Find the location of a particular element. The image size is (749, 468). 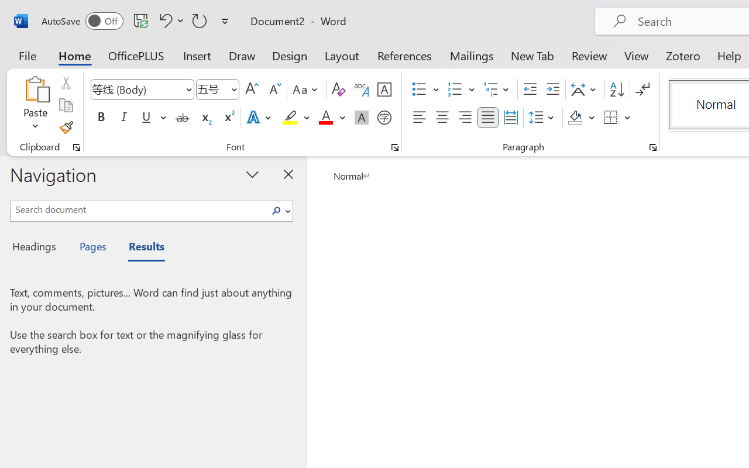

Layout is located at coordinates (342, 55).